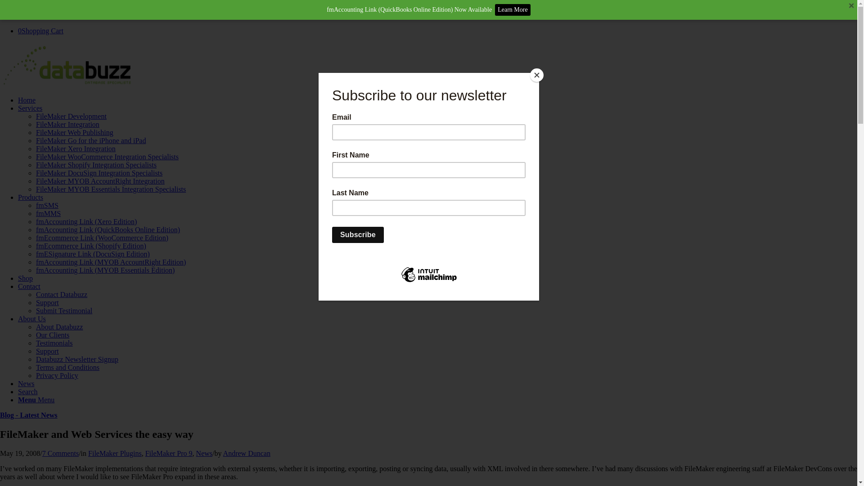 The height and width of the screenshot is (486, 864). I want to click on fmEcommerce Link (WooCommerce Edition), so click(102, 238).